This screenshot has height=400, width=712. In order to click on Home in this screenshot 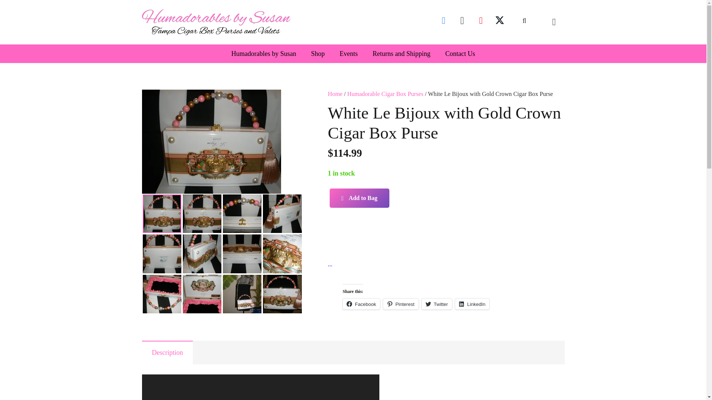, I will do `click(335, 94)`.